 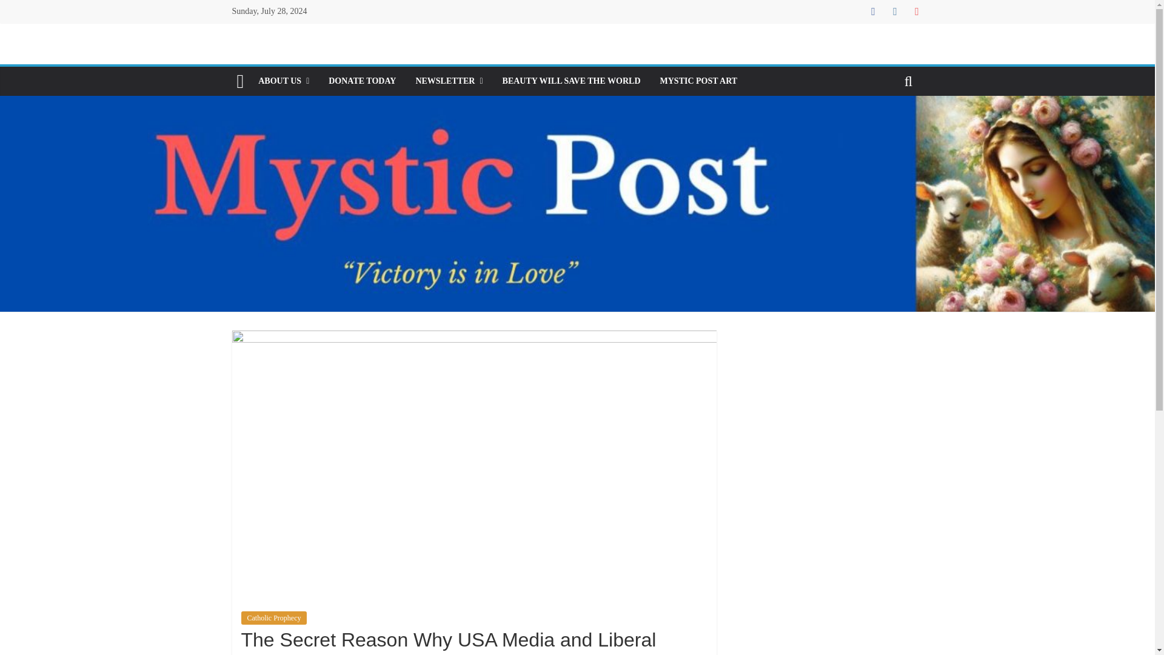 What do you see at coordinates (362, 81) in the screenshot?
I see `DONATE TODAY` at bounding box center [362, 81].